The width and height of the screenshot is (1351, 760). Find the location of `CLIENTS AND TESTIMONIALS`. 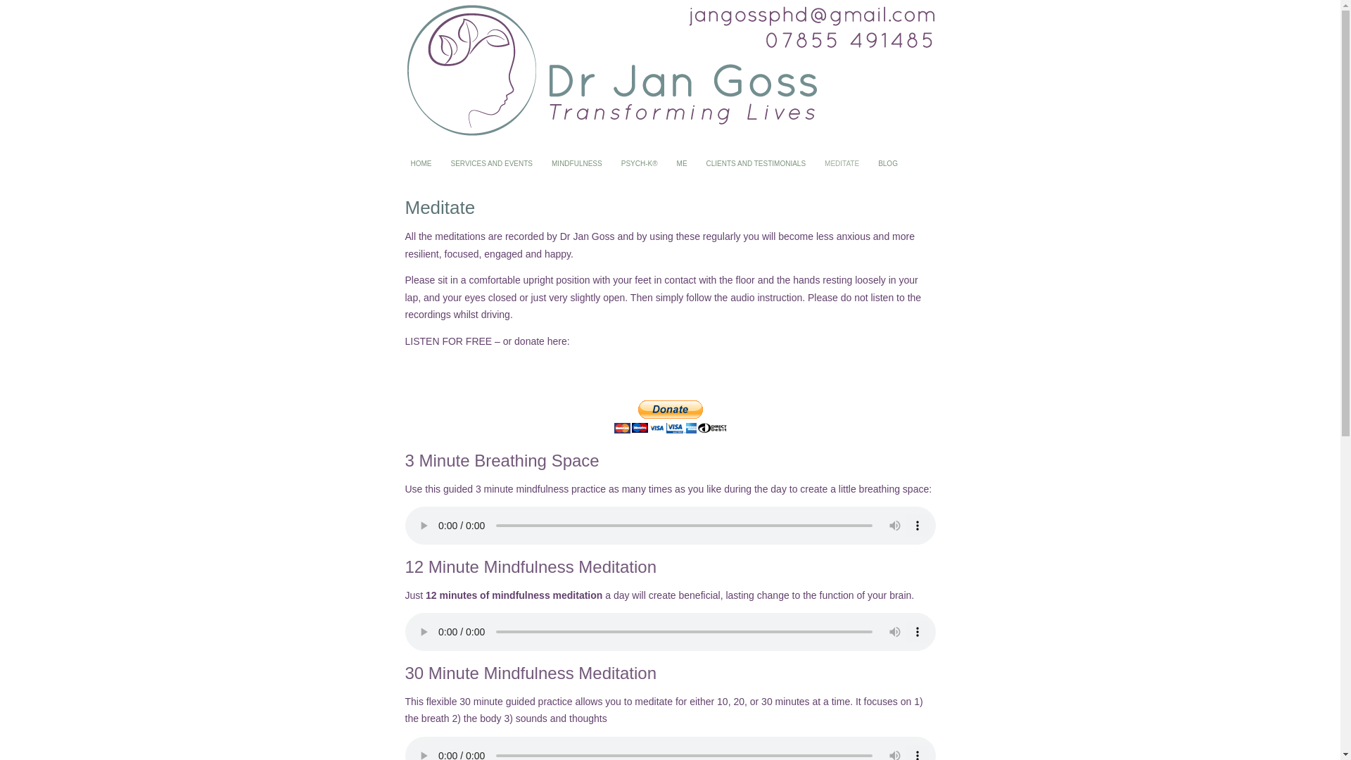

CLIENTS AND TESTIMONIALS is located at coordinates (756, 164).